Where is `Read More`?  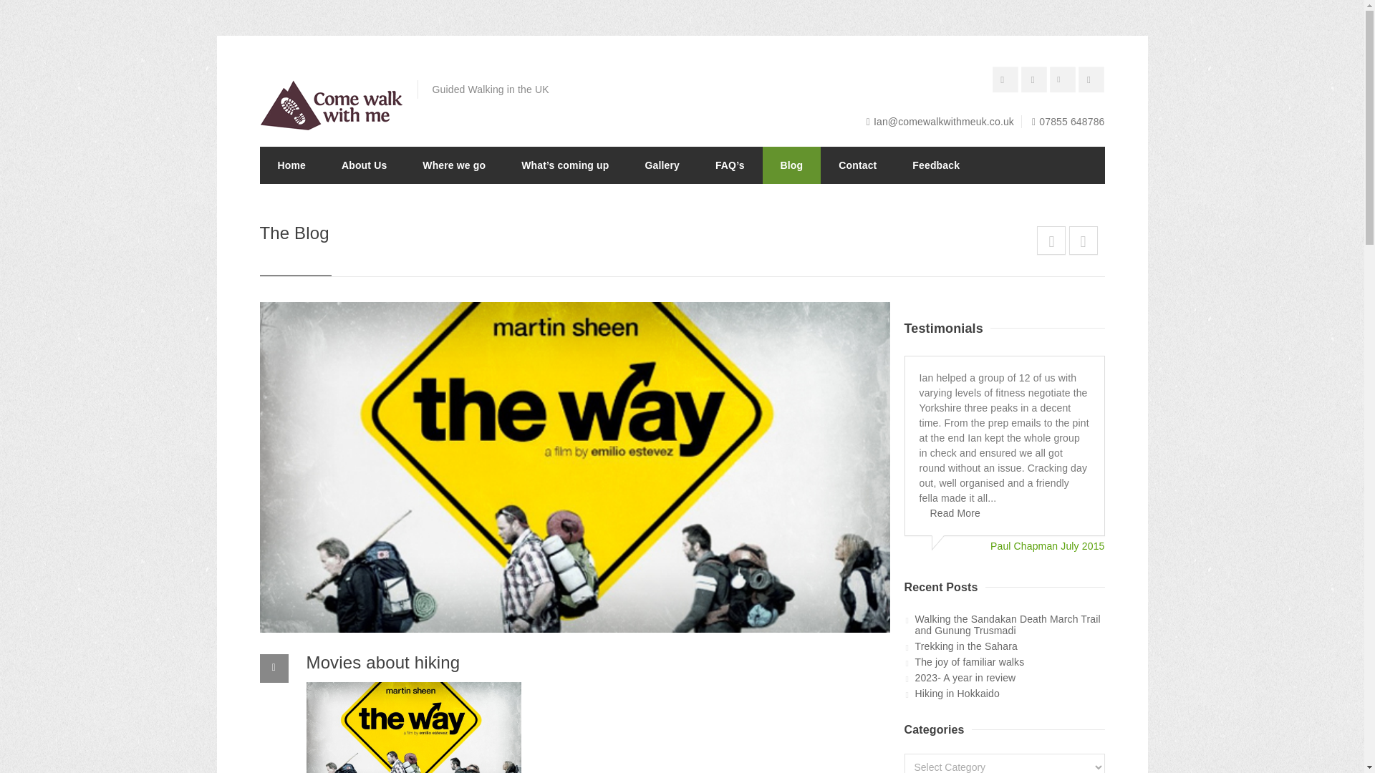
Read More is located at coordinates (1008, 512).